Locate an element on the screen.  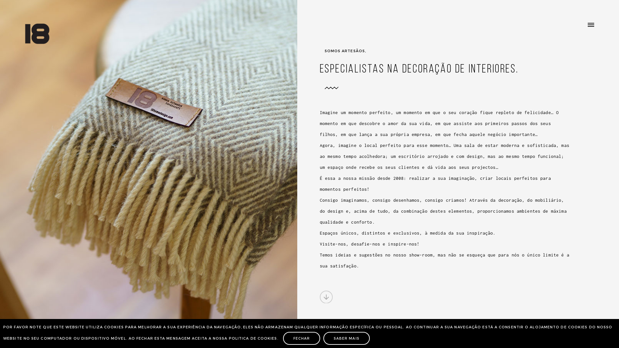
SABER MAIS is located at coordinates (346, 338).